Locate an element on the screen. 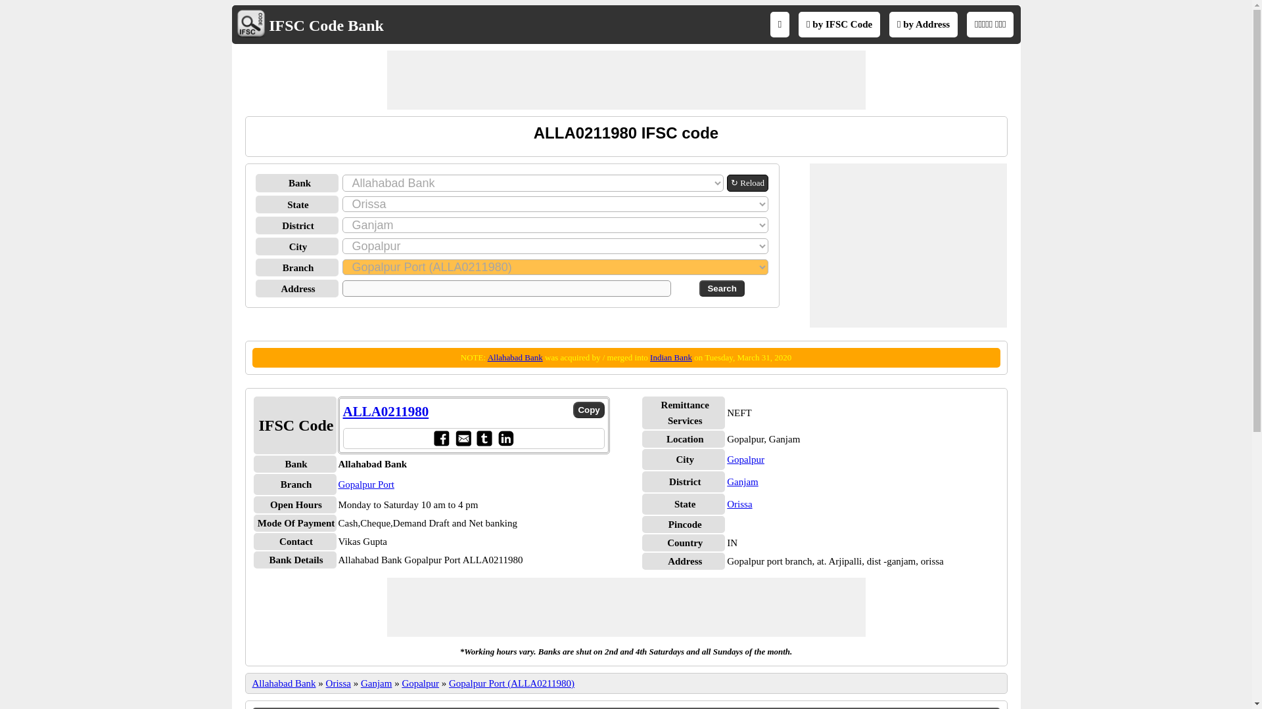 This screenshot has height=709, width=1262. Advertisement is located at coordinates (908, 246).